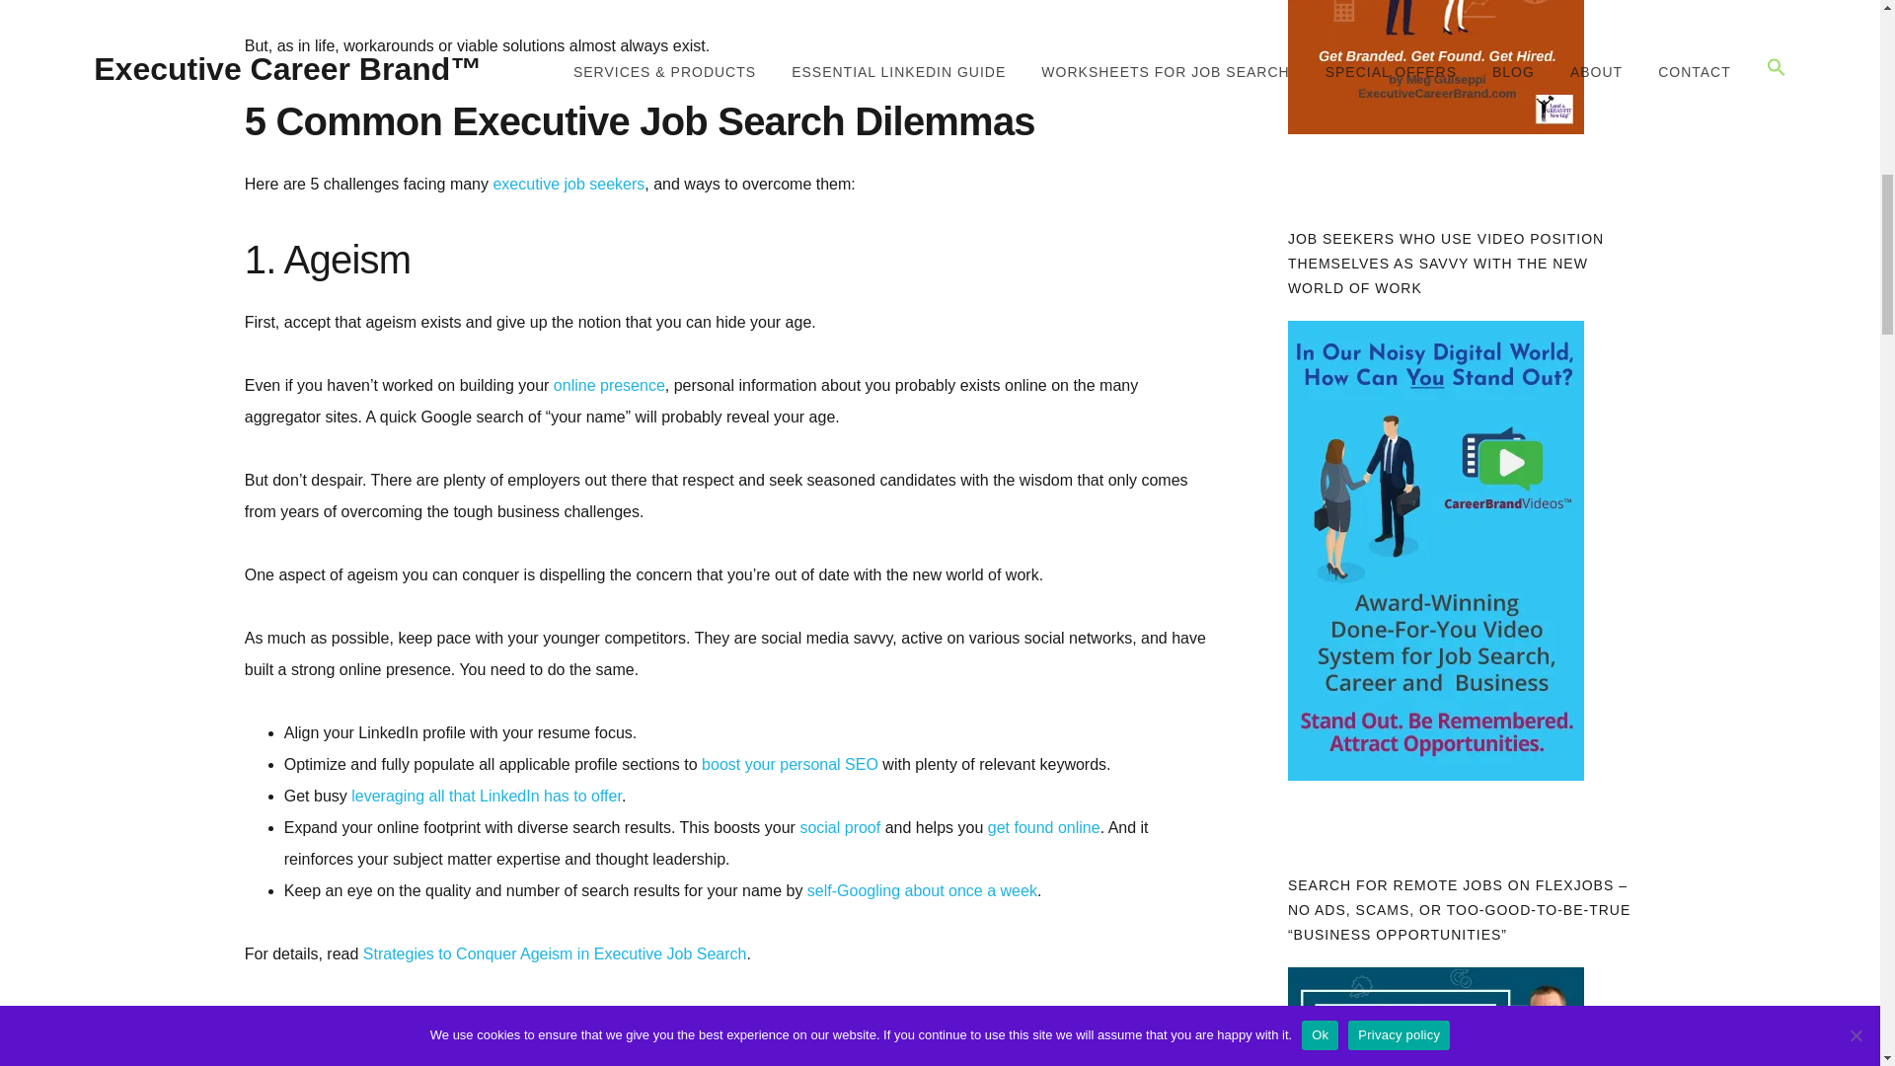 Image resolution: width=1895 pixels, height=1066 pixels. What do you see at coordinates (608, 385) in the screenshot?
I see `online presence` at bounding box center [608, 385].